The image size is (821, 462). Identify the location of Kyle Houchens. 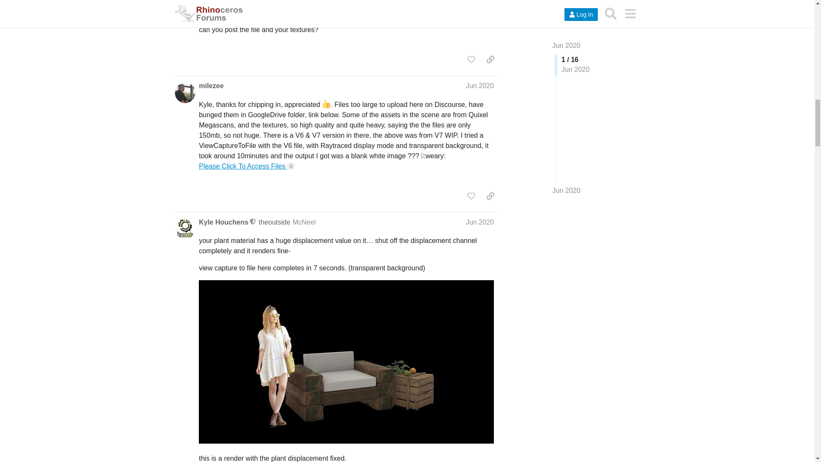
(223, 11).